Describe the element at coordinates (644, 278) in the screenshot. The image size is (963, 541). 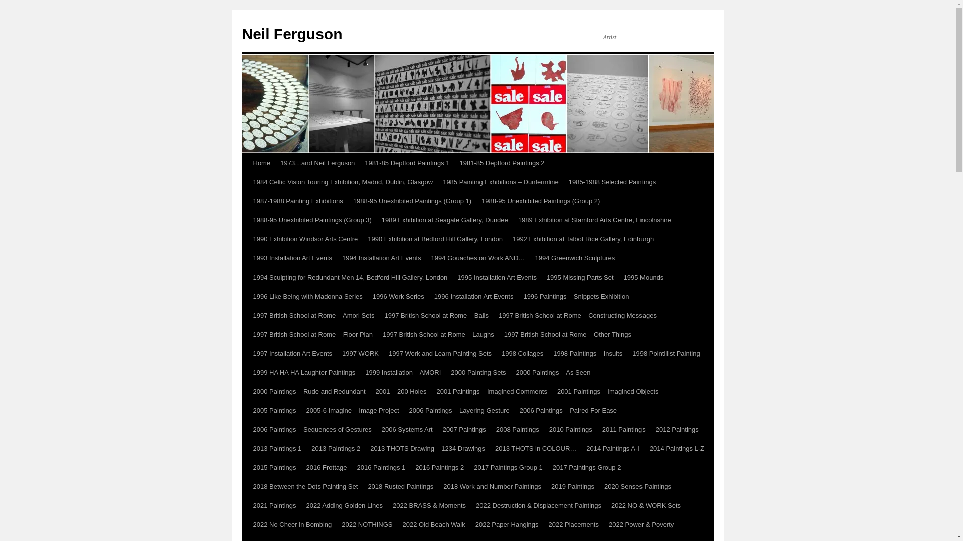
I see `1995 Mounds` at that location.